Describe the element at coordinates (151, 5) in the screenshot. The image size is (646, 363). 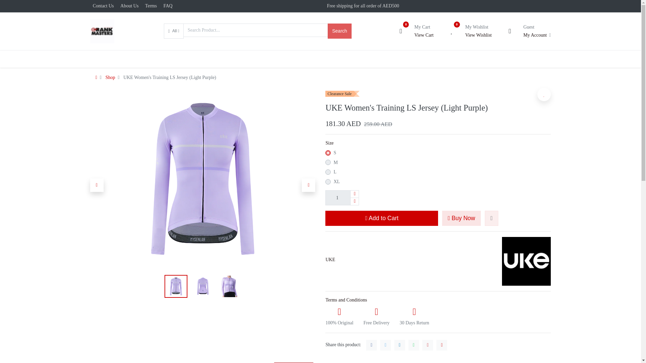
I see `Terms` at that location.